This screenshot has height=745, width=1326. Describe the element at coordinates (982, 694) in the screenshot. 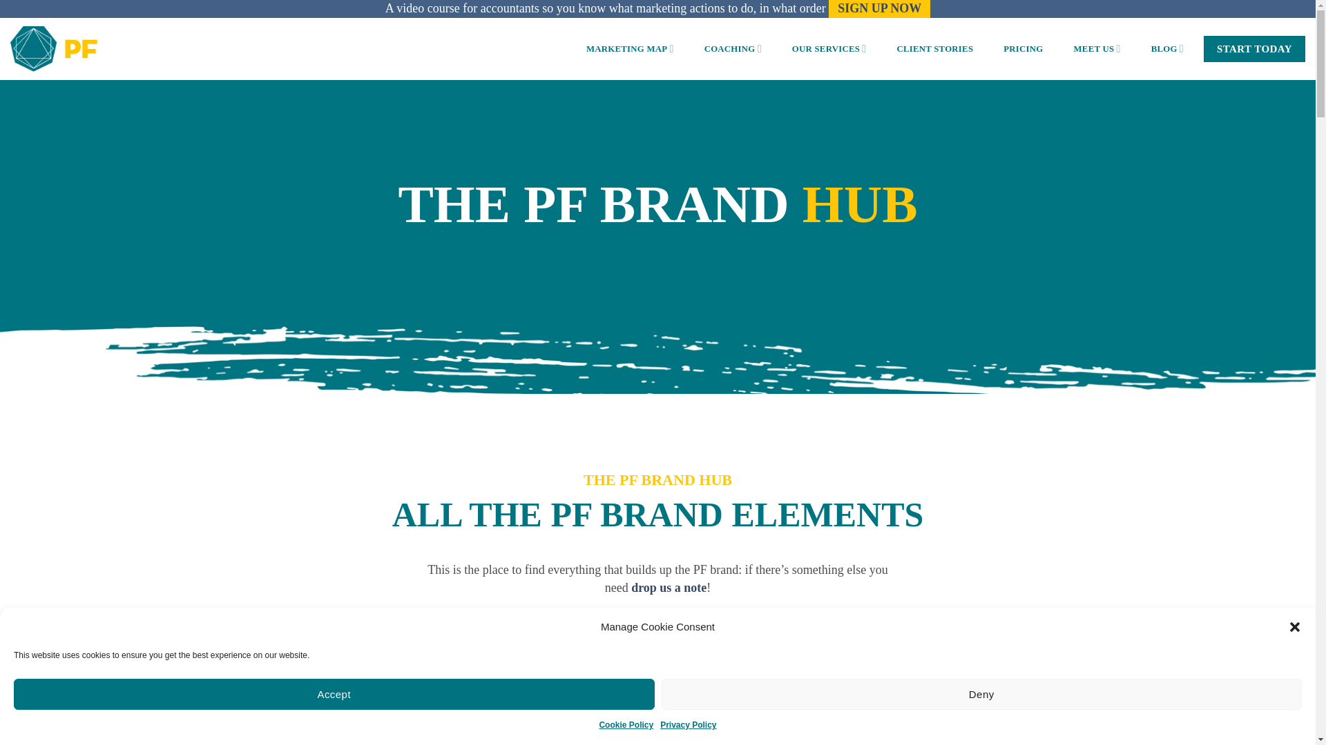

I see `Deny` at that location.